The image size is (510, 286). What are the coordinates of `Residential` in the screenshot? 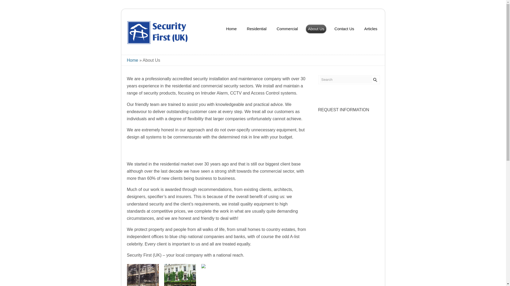 It's located at (256, 29).